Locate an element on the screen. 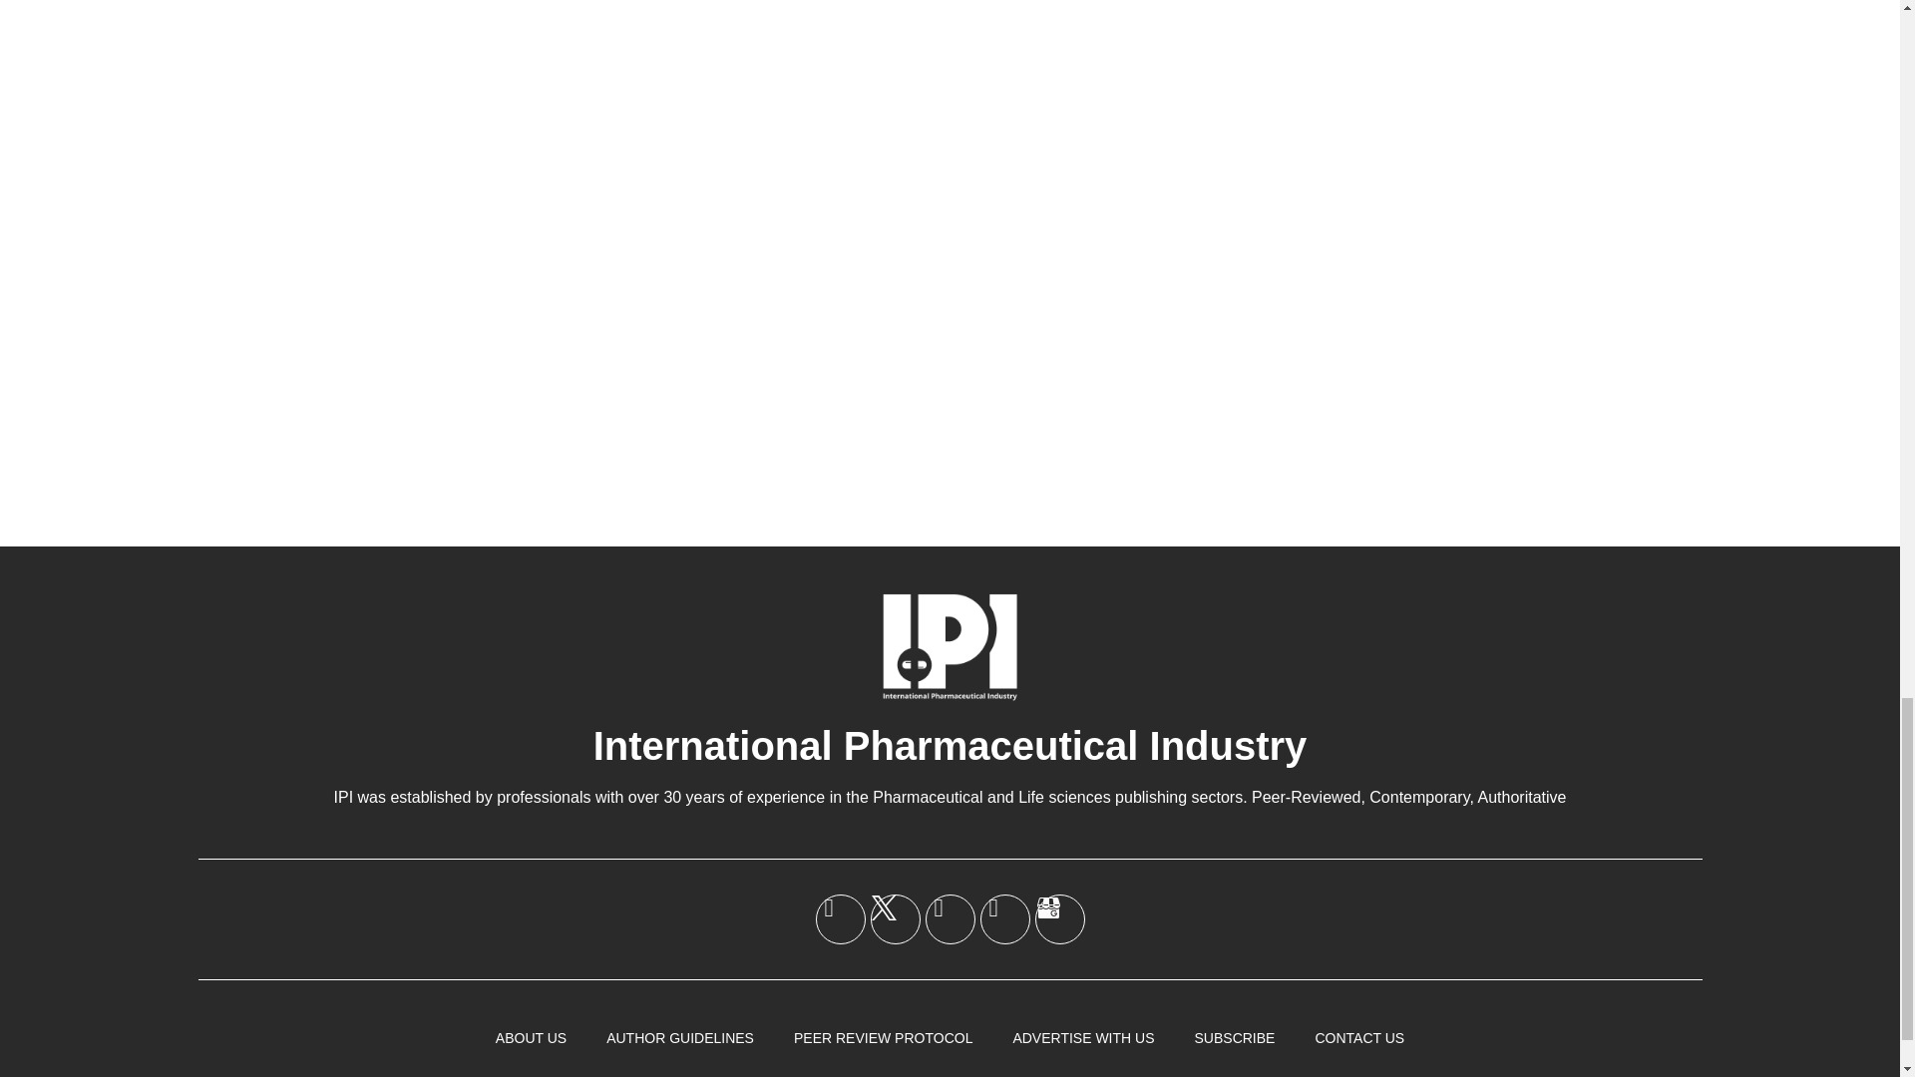  logo-ipi-w.png is located at coordinates (950, 646).